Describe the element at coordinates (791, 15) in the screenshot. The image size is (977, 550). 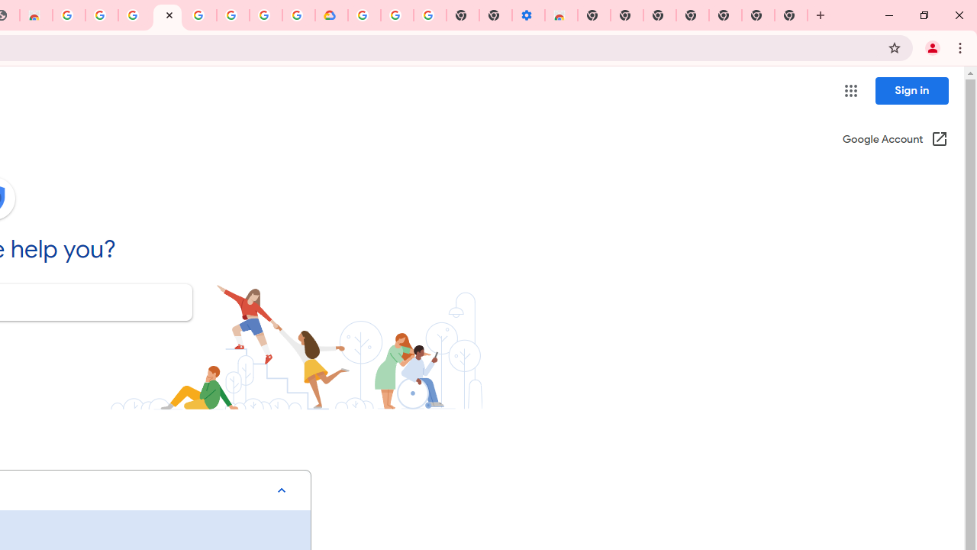
I see `New Tab` at that location.